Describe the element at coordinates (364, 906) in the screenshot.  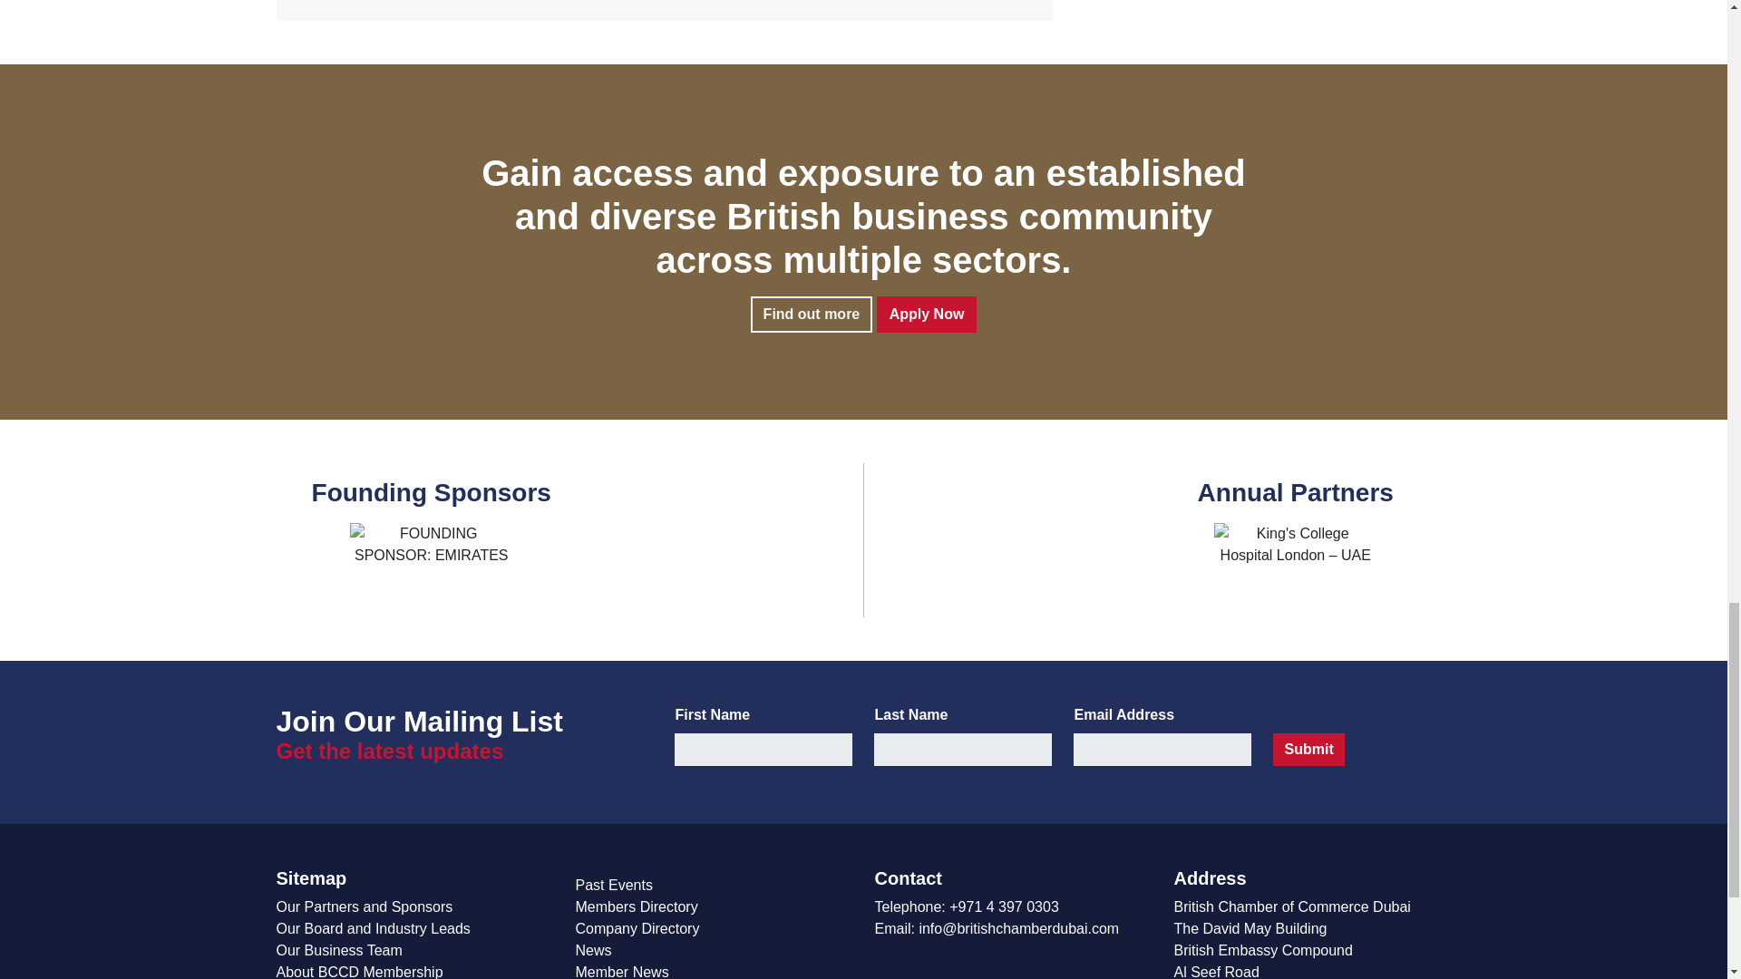
I see `Our Partners and Sponsors` at that location.